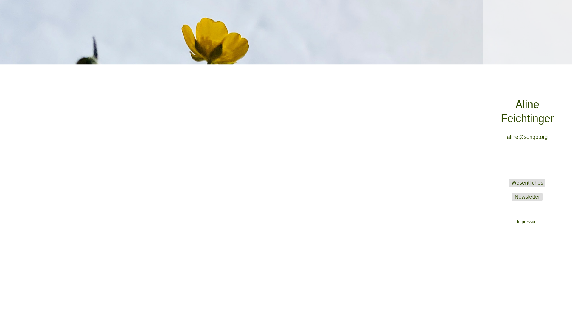  Describe the element at coordinates (527, 197) in the screenshot. I see `Newsletter` at that location.